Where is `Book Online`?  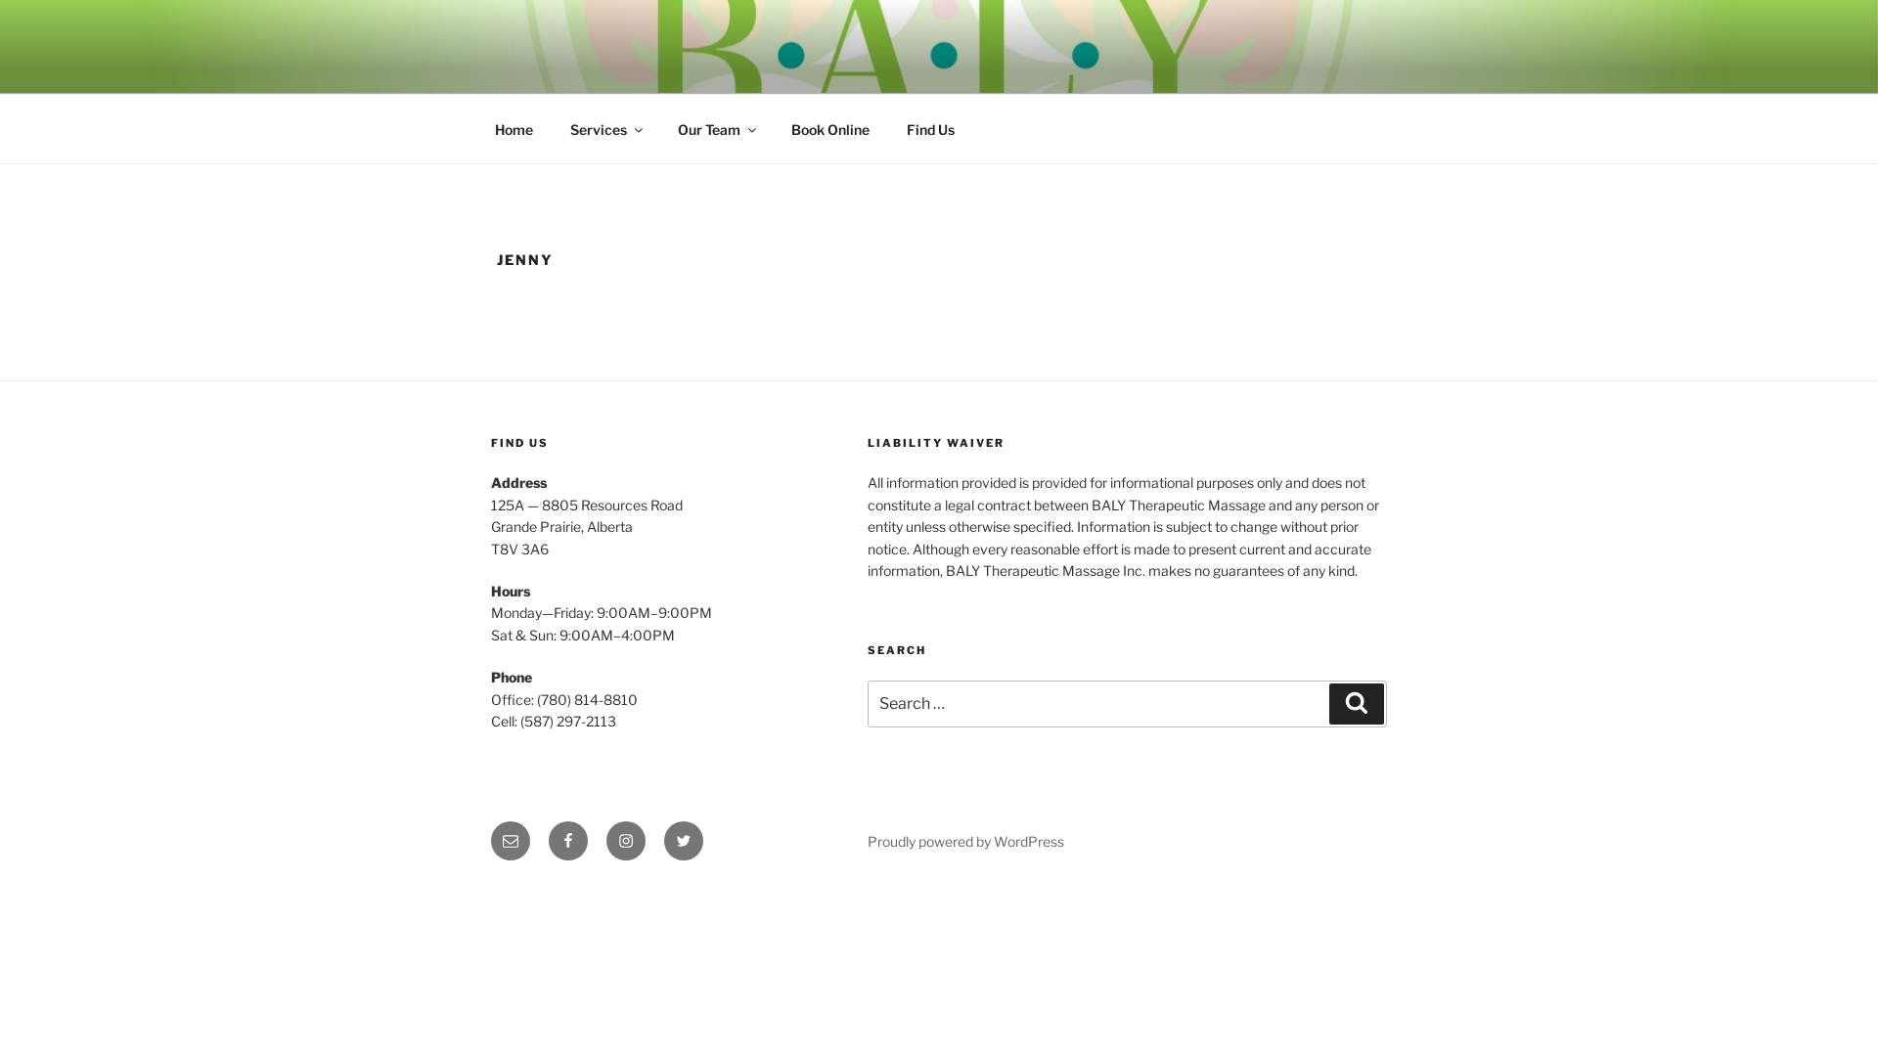 Book Online is located at coordinates (829, 129).